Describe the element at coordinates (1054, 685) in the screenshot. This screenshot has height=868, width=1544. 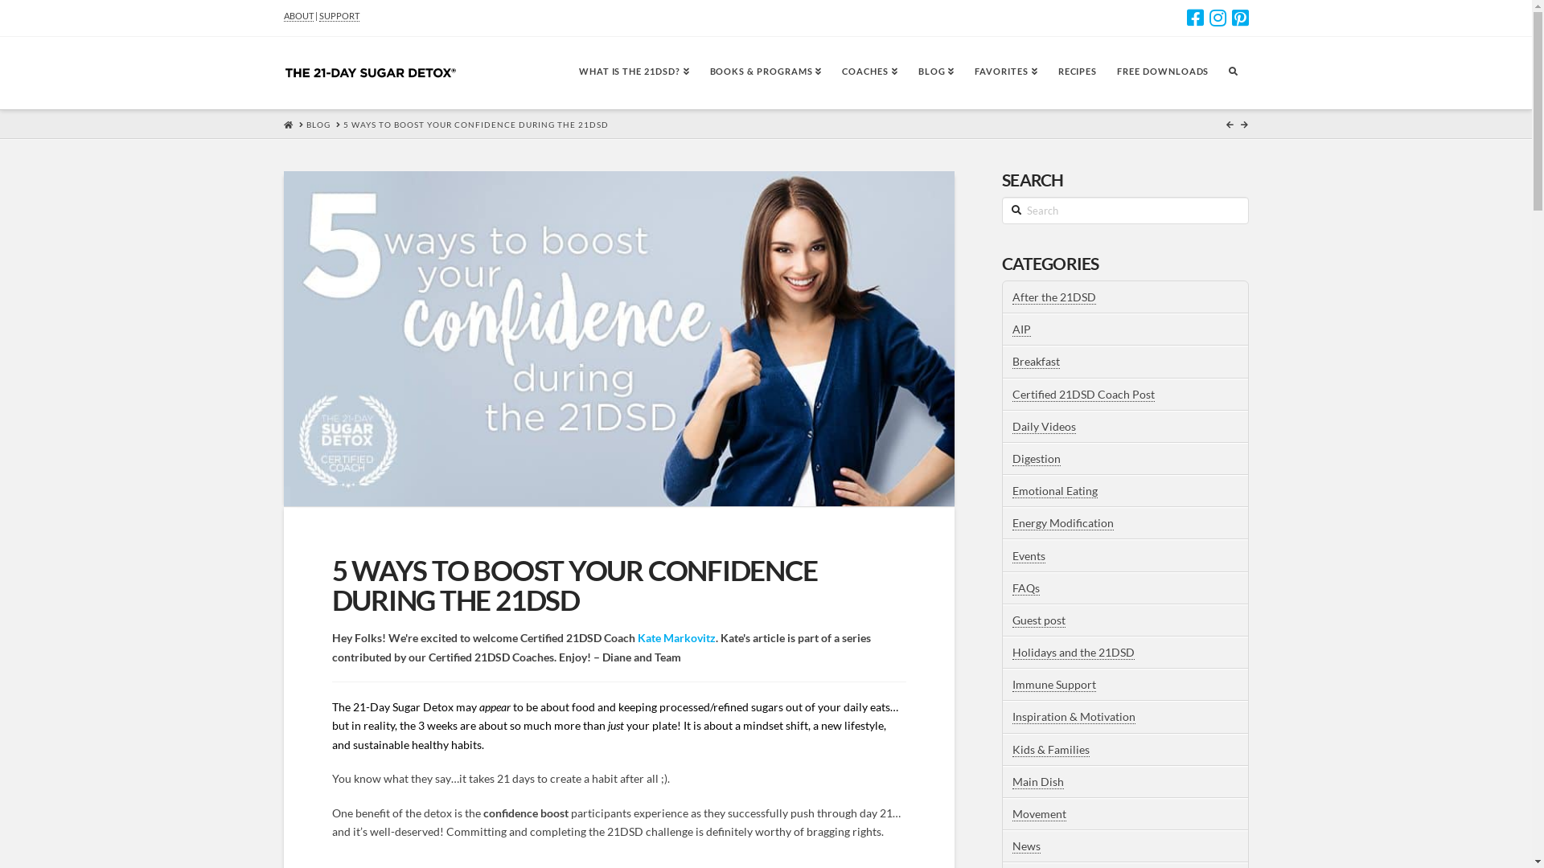
I see `Immune Support` at that location.